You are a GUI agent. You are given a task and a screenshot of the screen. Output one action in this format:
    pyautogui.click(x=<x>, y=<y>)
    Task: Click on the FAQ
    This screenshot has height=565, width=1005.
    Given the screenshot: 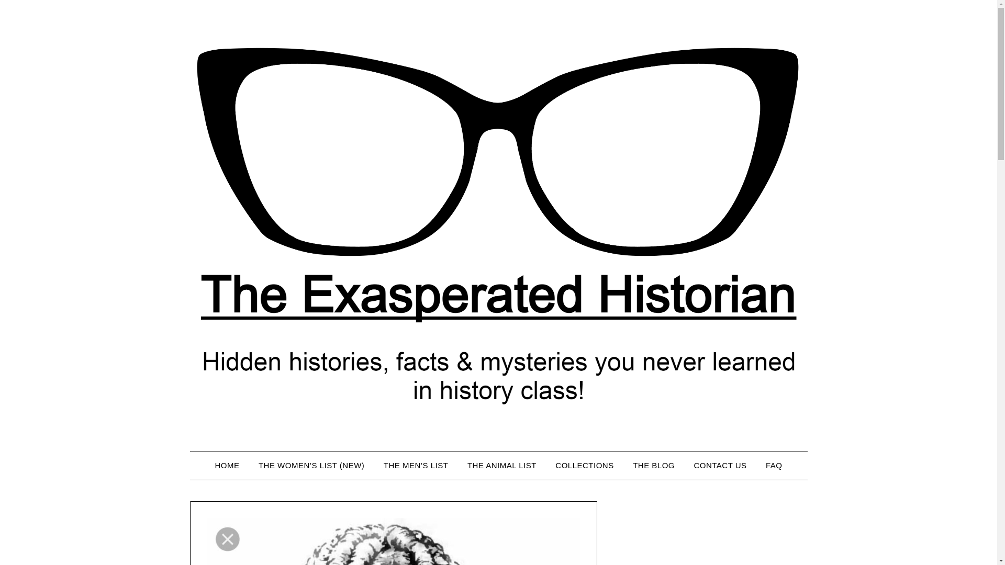 What is the action you would take?
    pyautogui.click(x=774, y=465)
    